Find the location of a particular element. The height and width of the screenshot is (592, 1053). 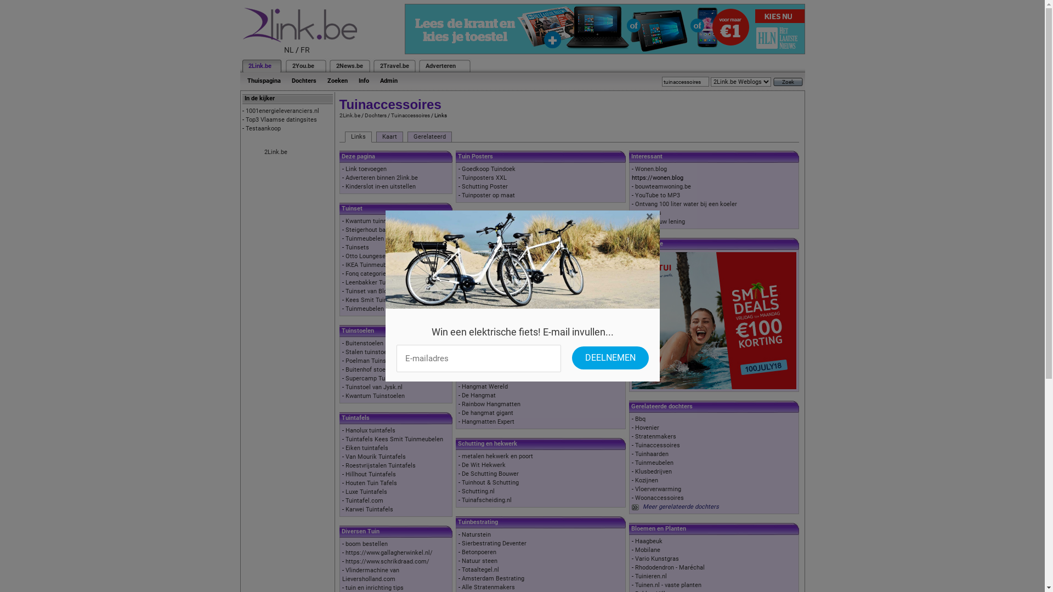

bouwteamwoning.be is located at coordinates (663, 186).